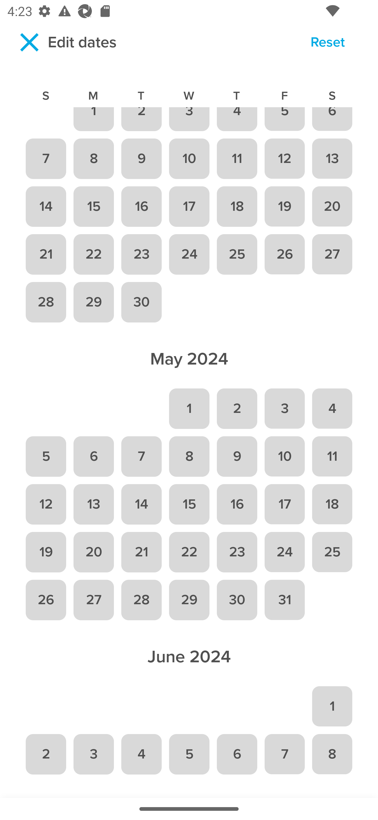 This screenshot has height=820, width=378. Describe the element at coordinates (285, 457) in the screenshot. I see `10` at that location.